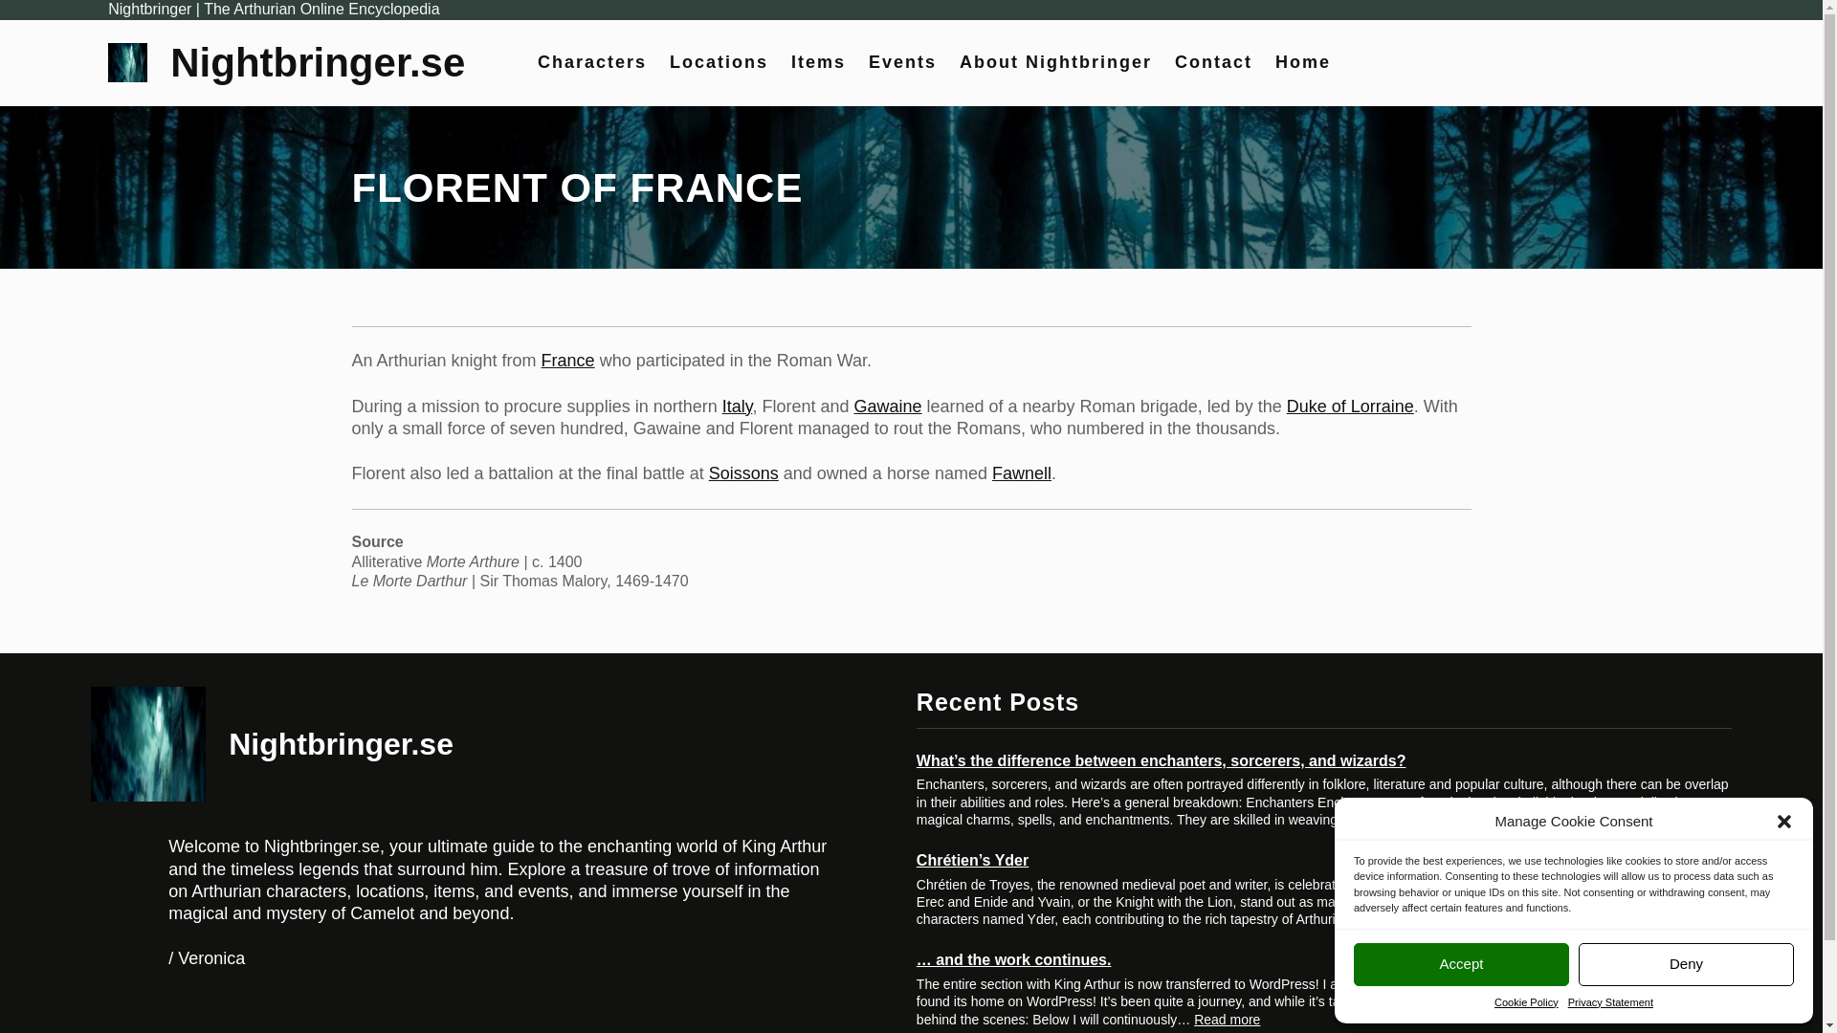 Image resolution: width=1837 pixels, height=1033 pixels. What do you see at coordinates (1213, 62) in the screenshot?
I see `Contact` at bounding box center [1213, 62].